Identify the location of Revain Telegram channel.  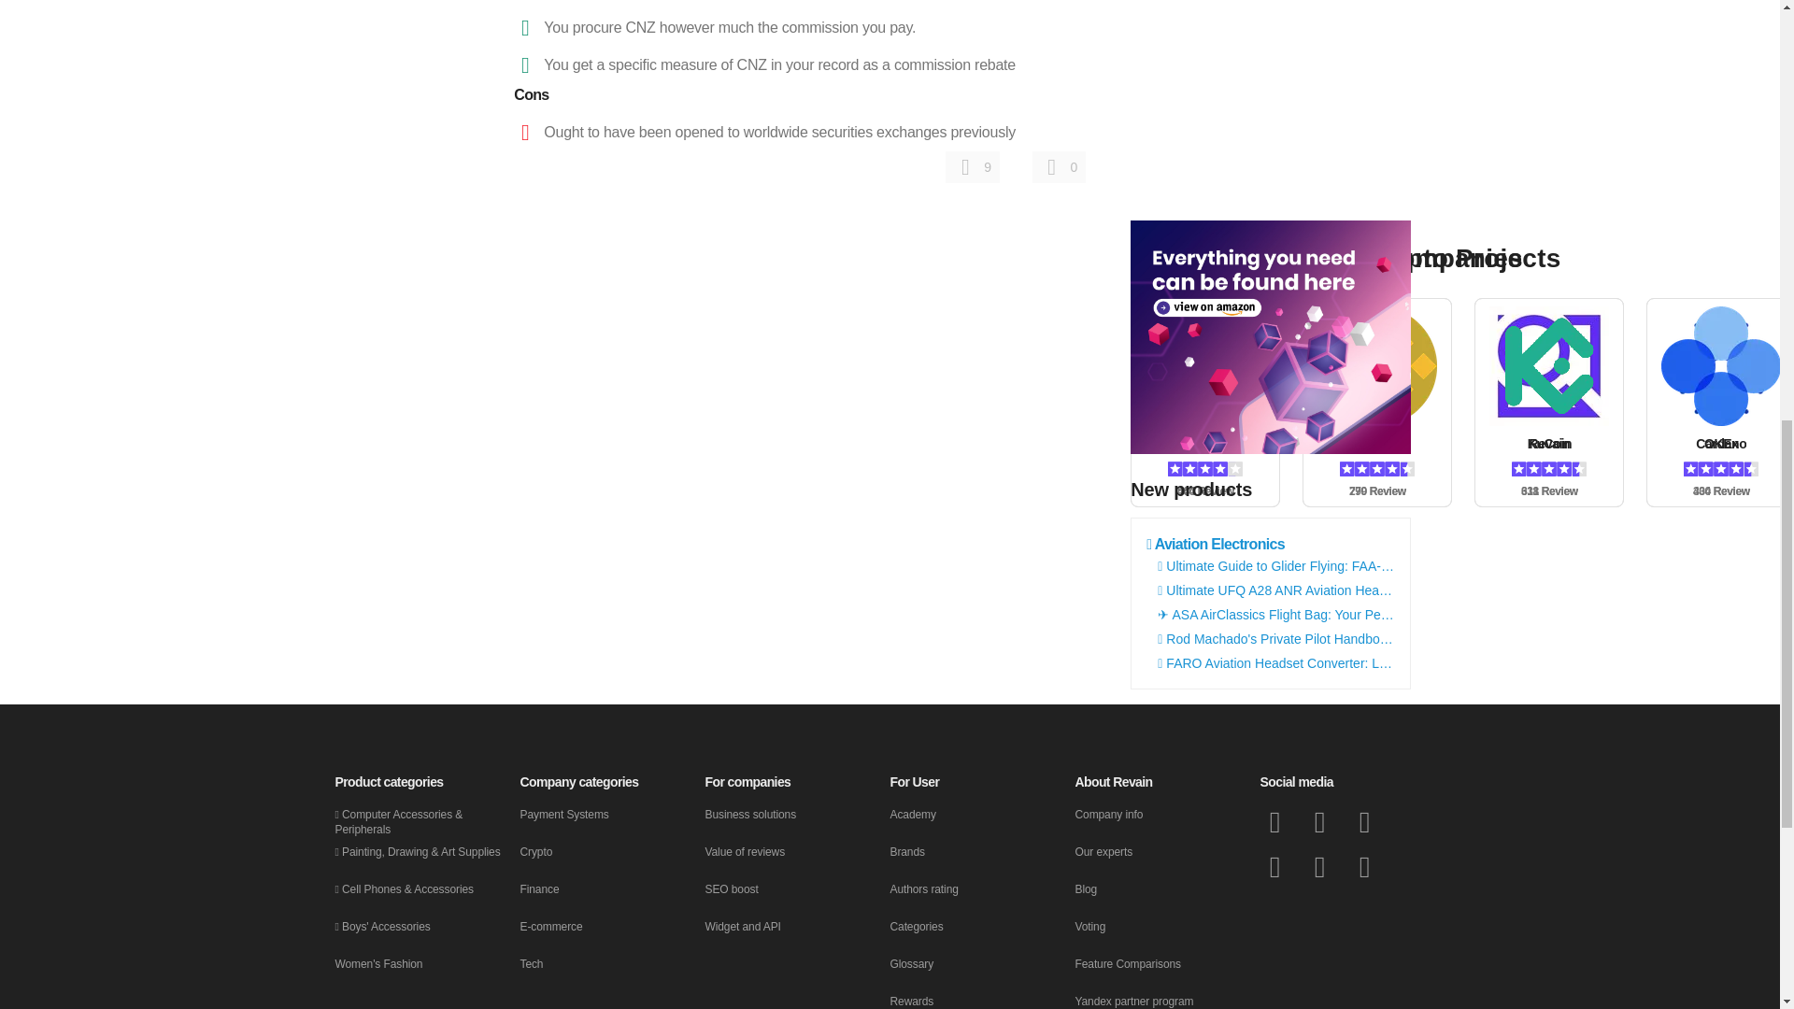
(1274, 866).